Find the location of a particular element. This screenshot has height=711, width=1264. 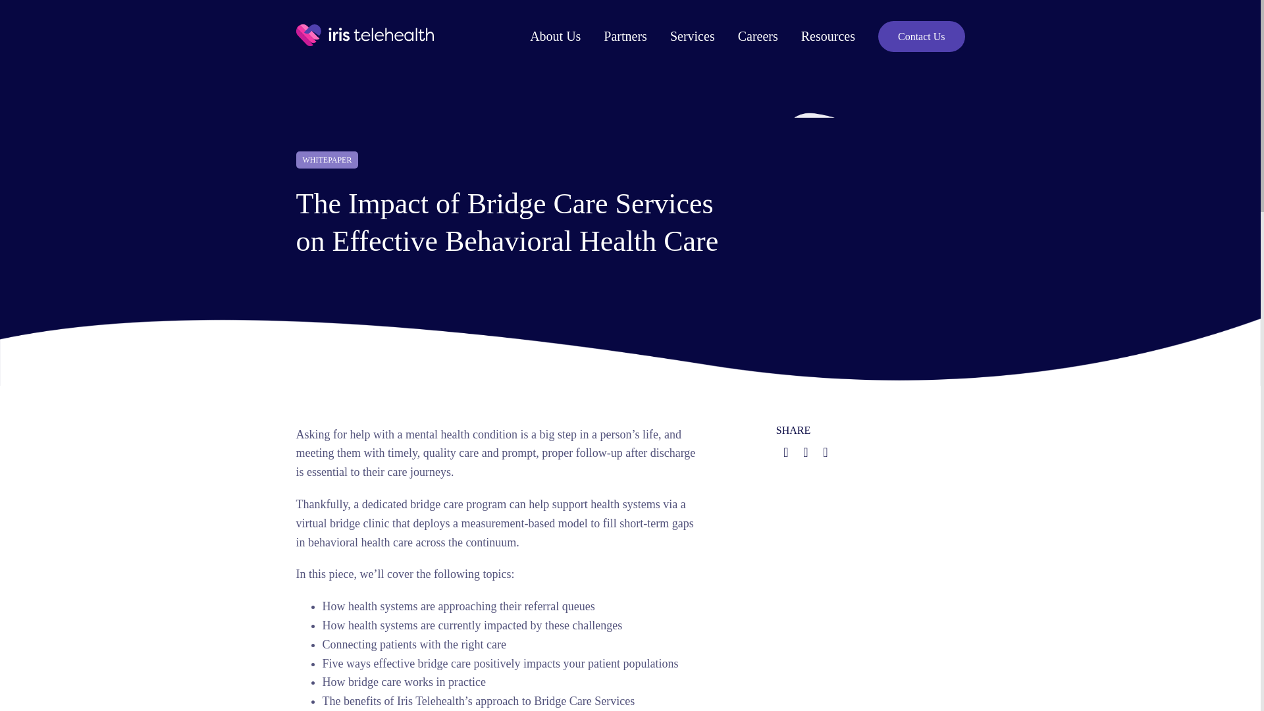

Contact Us is located at coordinates (922, 36).